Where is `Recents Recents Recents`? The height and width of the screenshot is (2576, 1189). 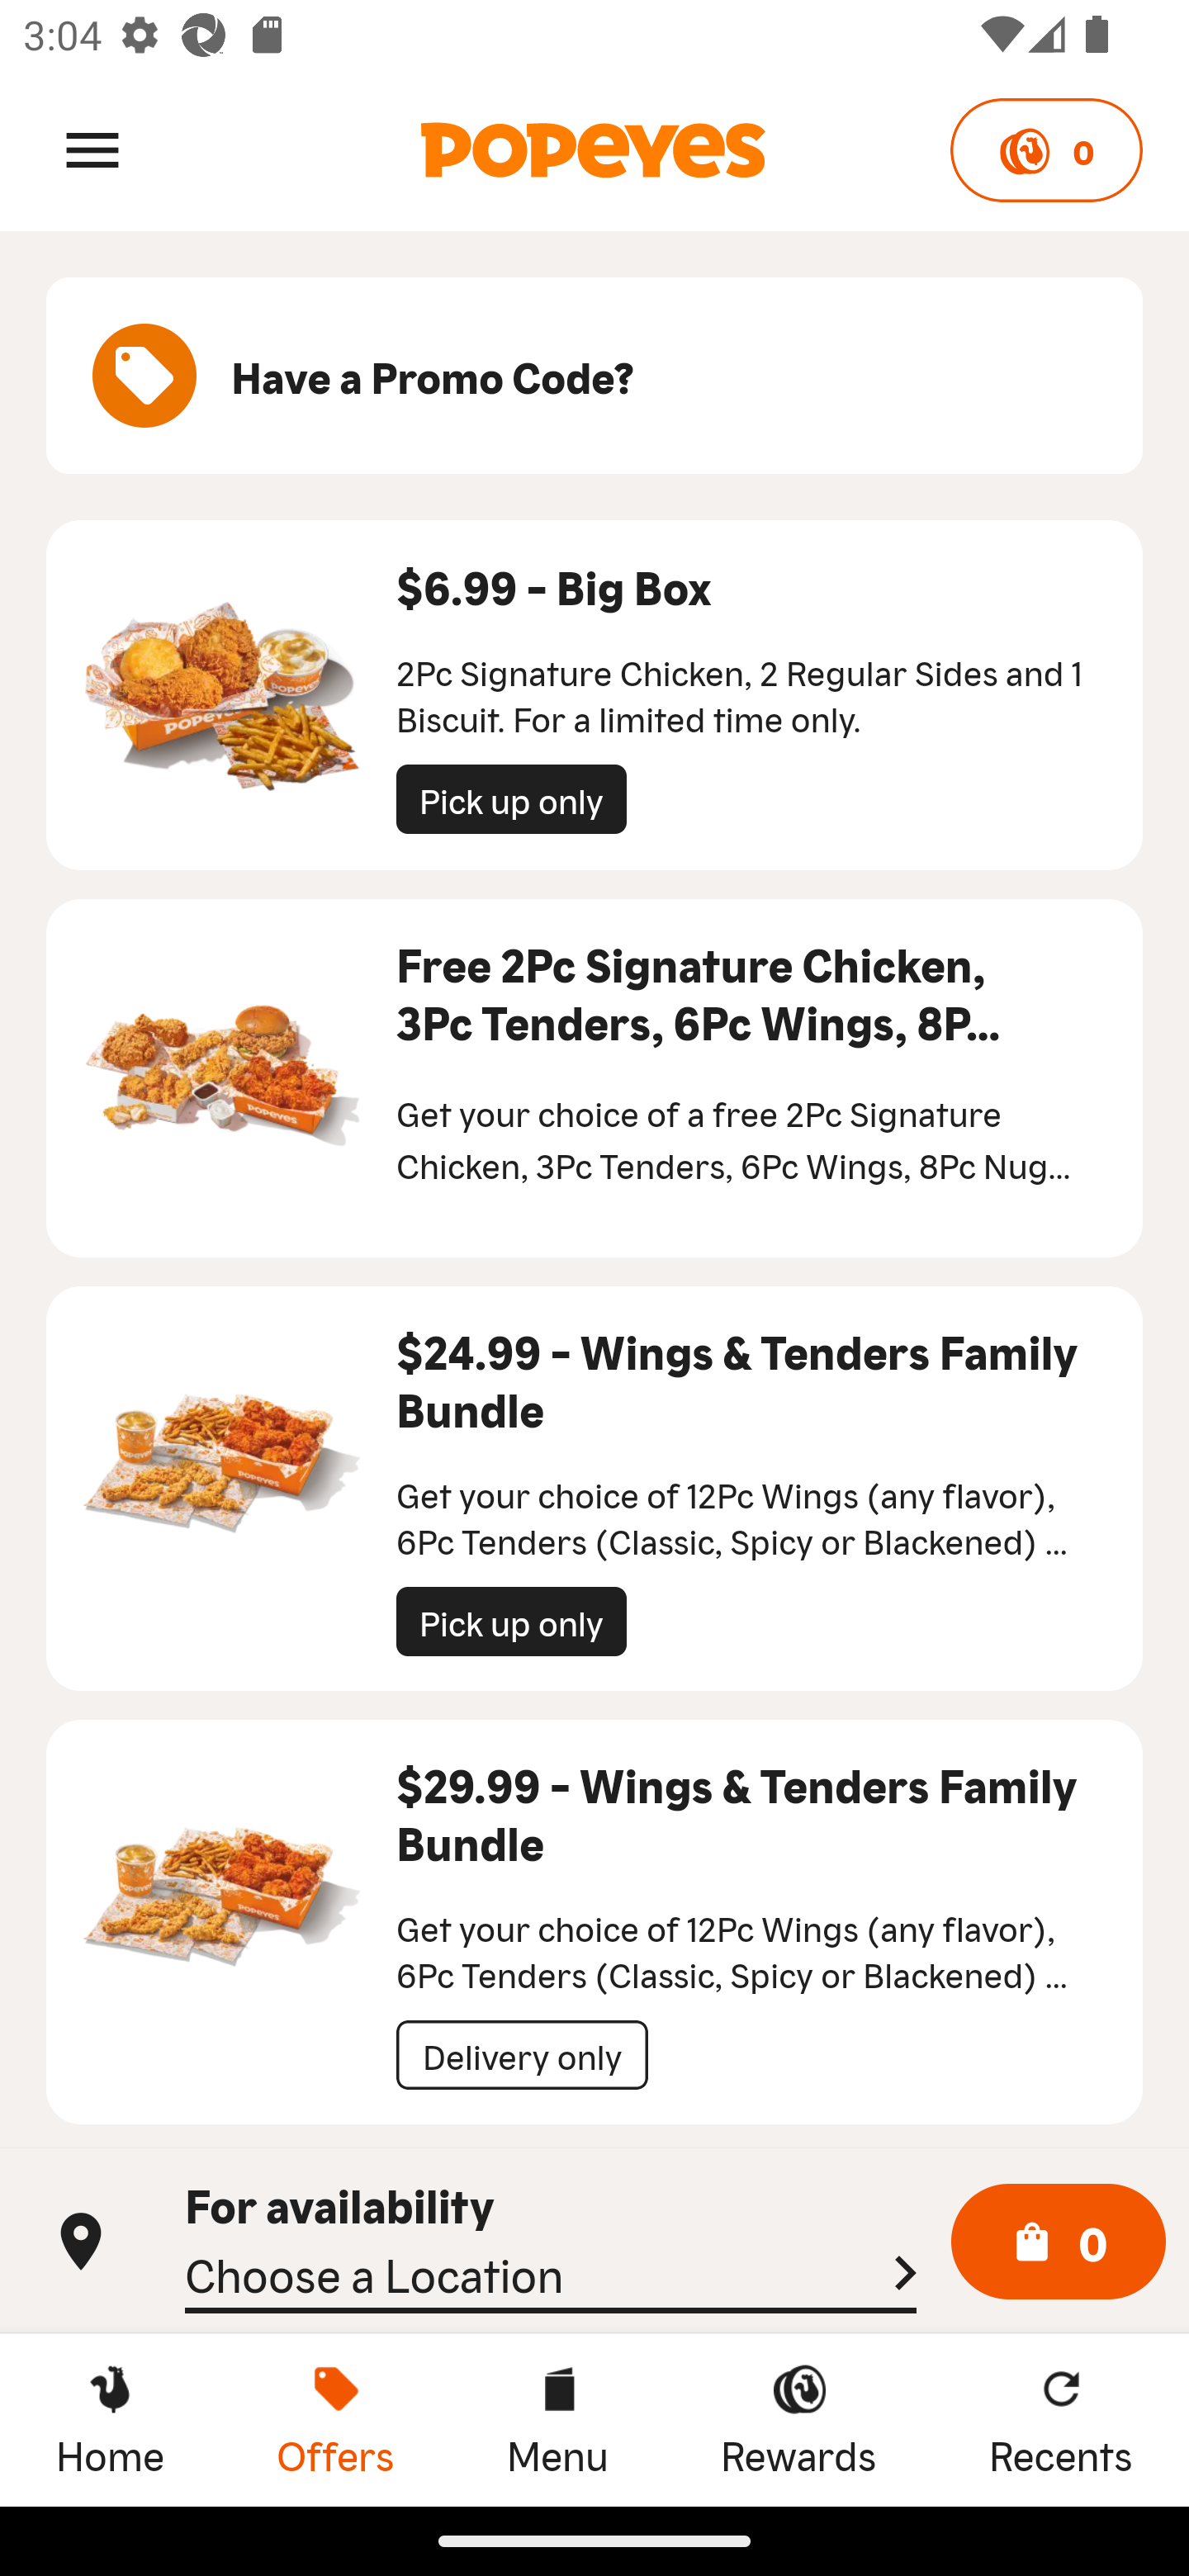 Recents Recents Recents is located at coordinates (1061, 2419).